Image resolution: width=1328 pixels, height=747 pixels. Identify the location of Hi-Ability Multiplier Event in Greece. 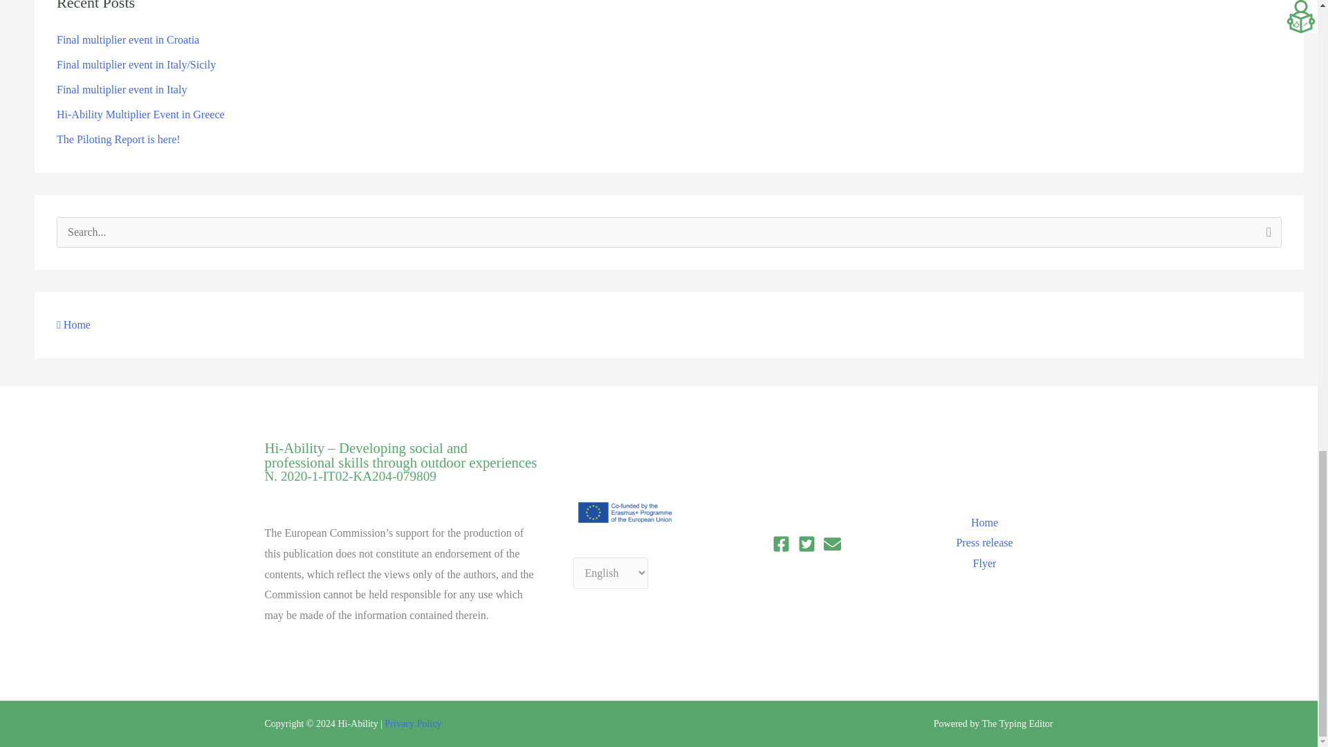
(140, 113).